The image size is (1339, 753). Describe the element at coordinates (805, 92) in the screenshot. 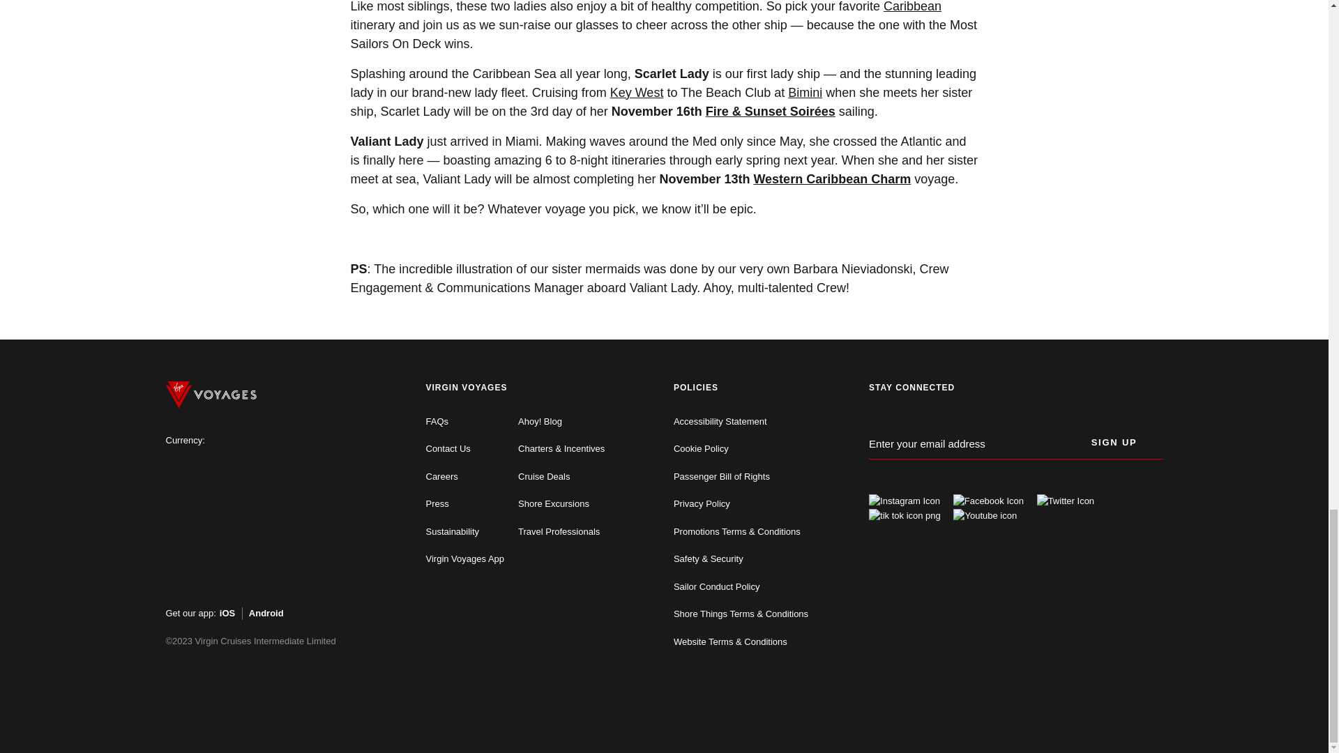

I see `Bimini` at that location.